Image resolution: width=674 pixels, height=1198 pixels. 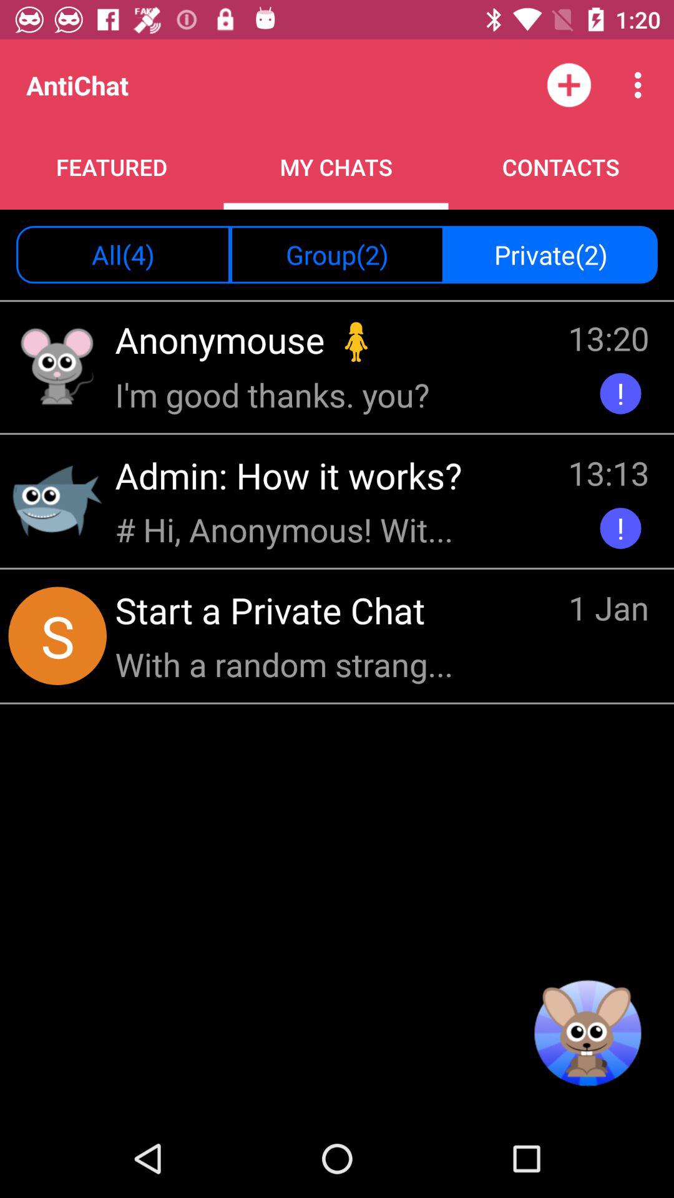 What do you see at coordinates (293, 475) in the screenshot?
I see `jump to admin how it` at bounding box center [293, 475].